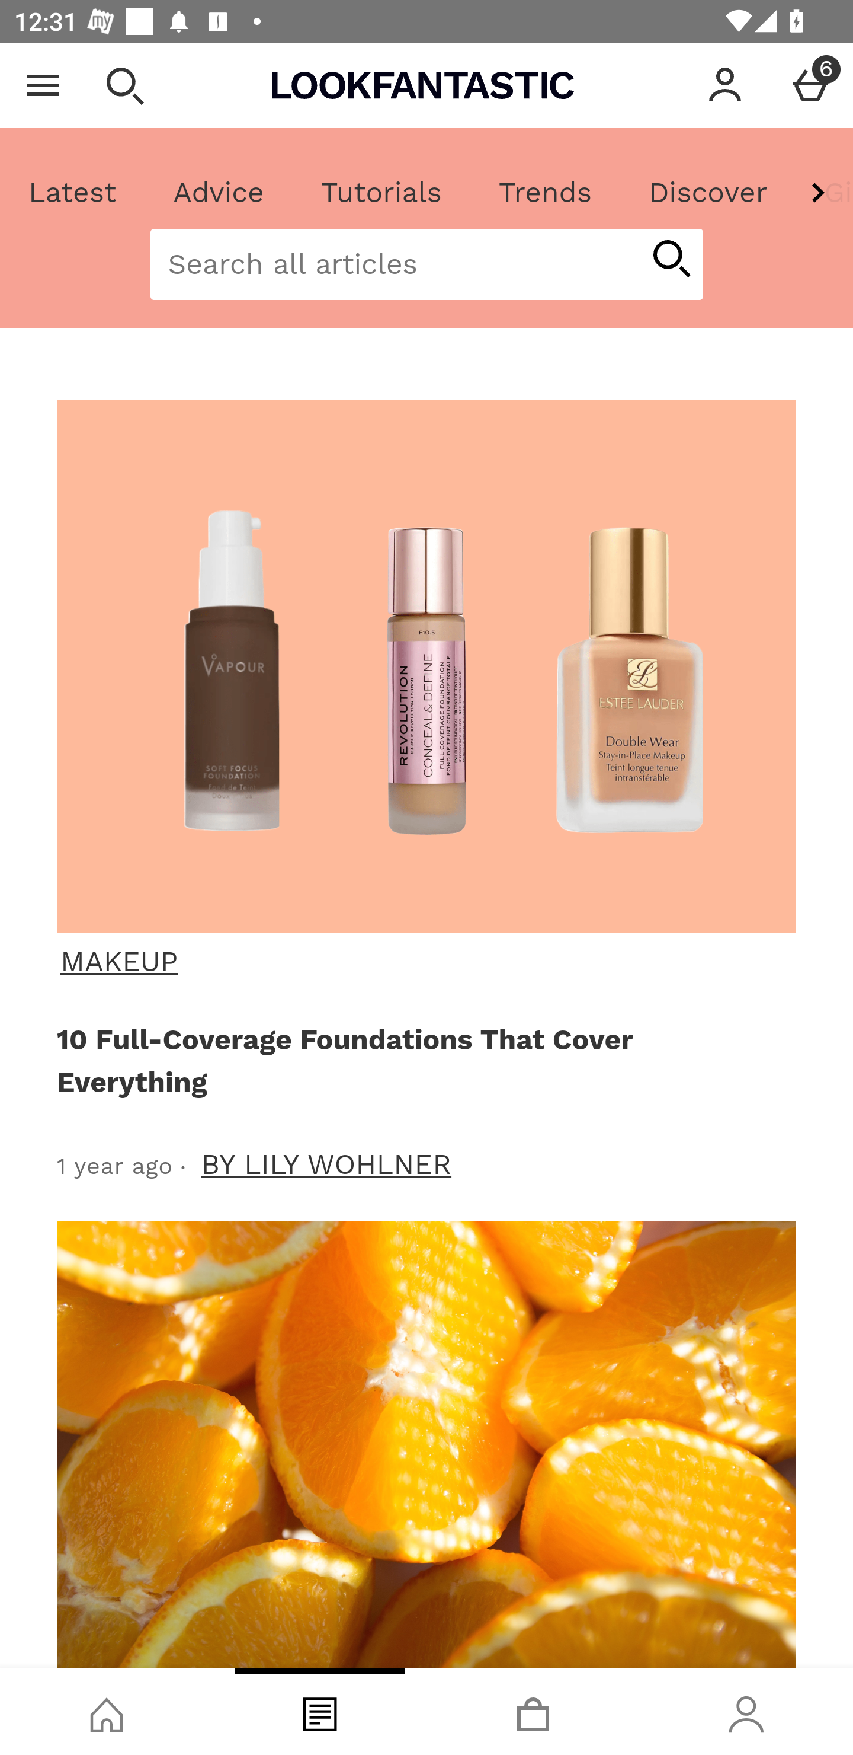 This screenshot has height=1755, width=853. What do you see at coordinates (320, 1712) in the screenshot?
I see `Blog, tab, 2 of 4` at bounding box center [320, 1712].